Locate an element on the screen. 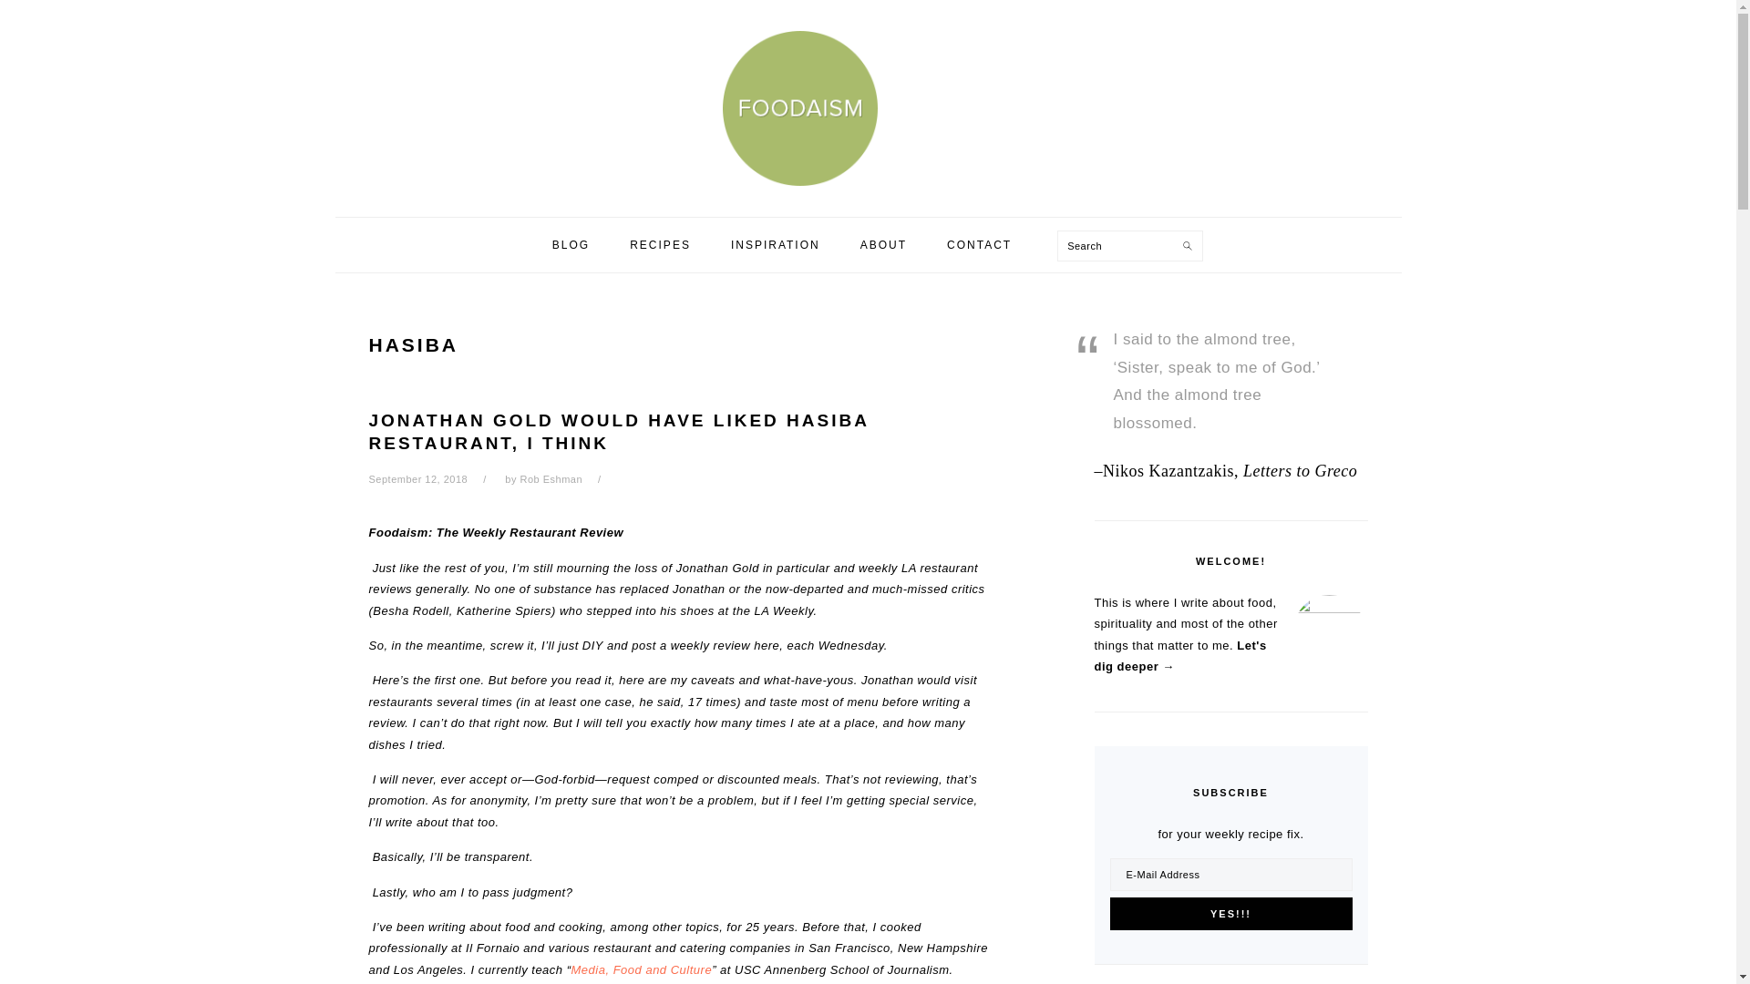 The width and height of the screenshot is (1750, 984). Media, Food and Culture is located at coordinates (642, 969).